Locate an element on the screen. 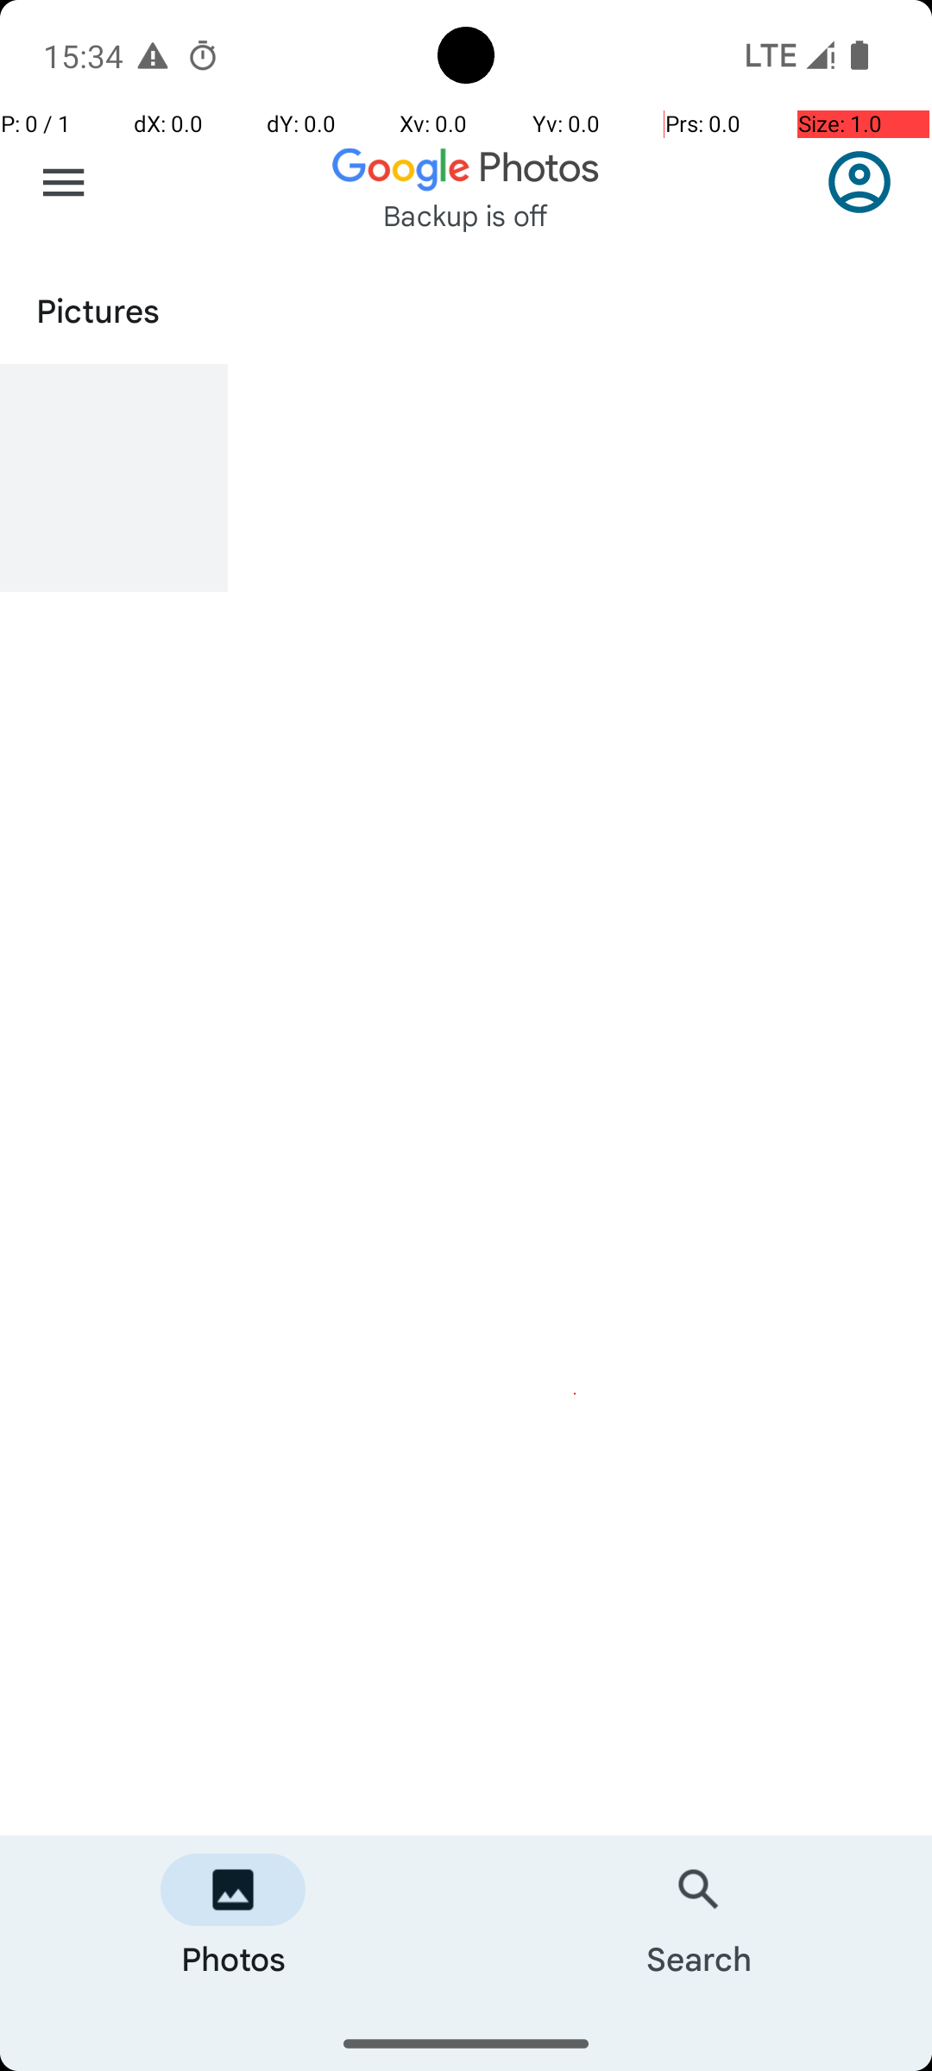 The image size is (932, 2071). Backup is off is located at coordinates (466, 215).